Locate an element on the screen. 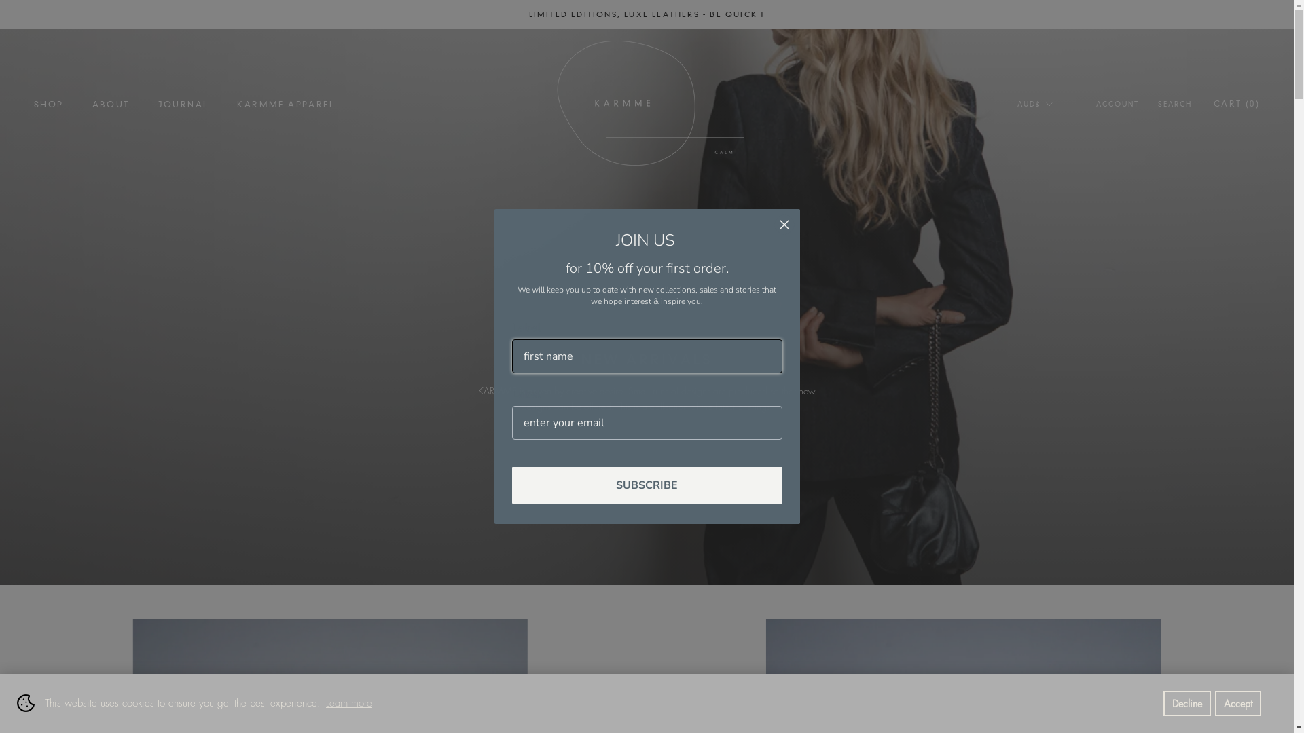 The height and width of the screenshot is (733, 1304). Learn more is located at coordinates (349, 703).